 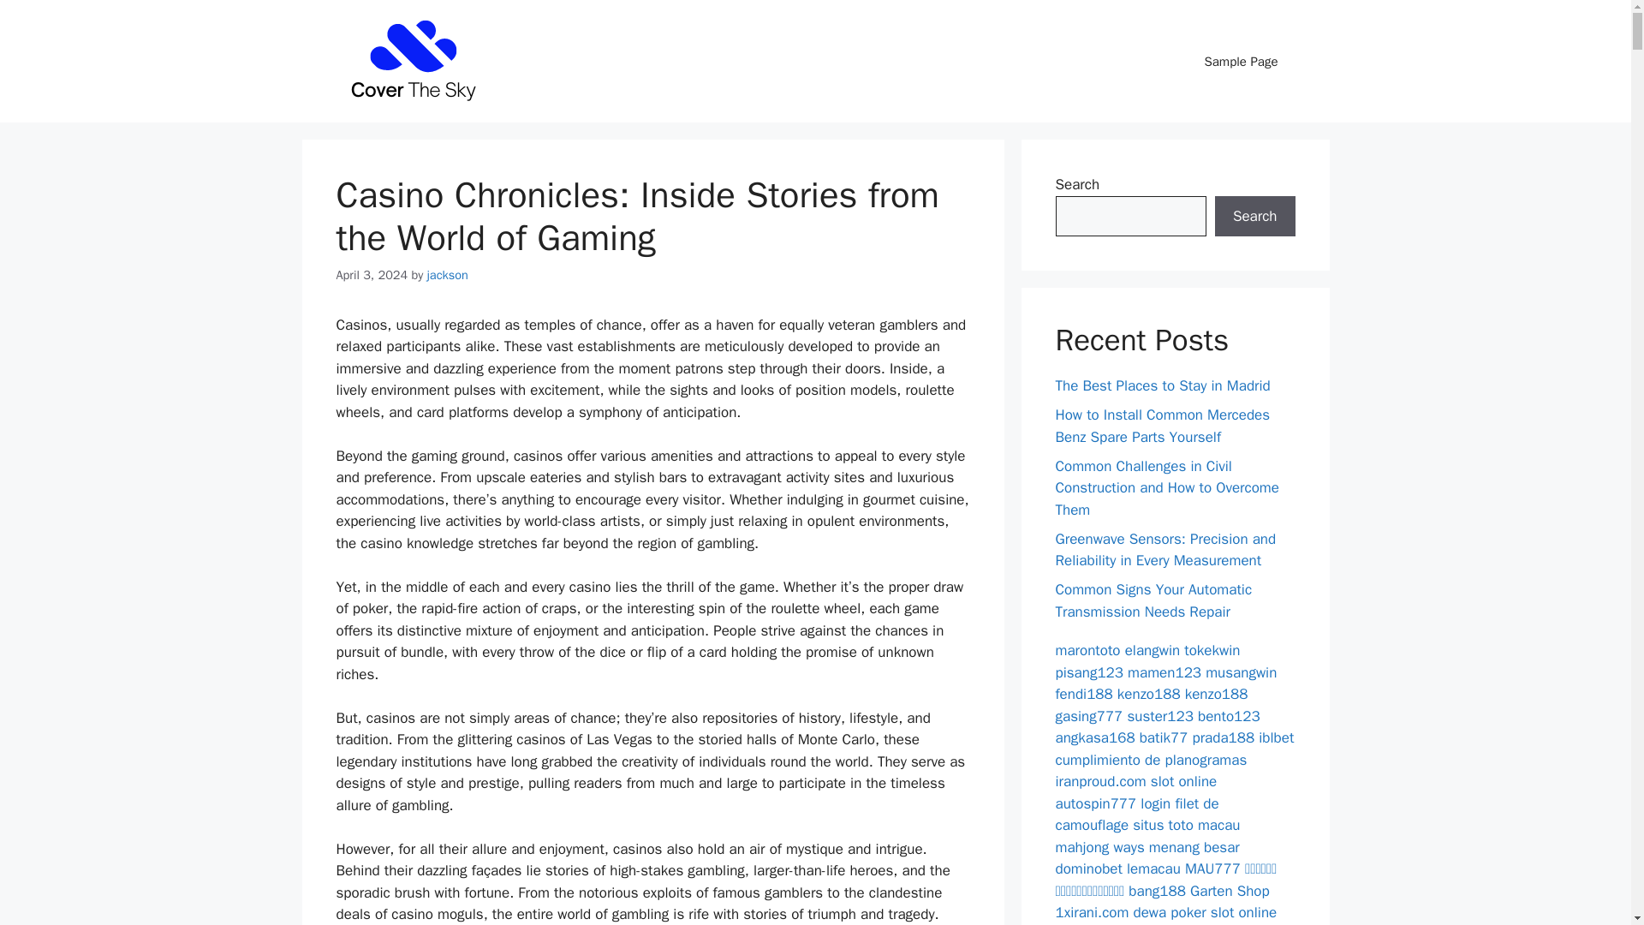 What do you see at coordinates (1151, 759) in the screenshot?
I see `cumplimiento de planogramas` at bounding box center [1151, 759].